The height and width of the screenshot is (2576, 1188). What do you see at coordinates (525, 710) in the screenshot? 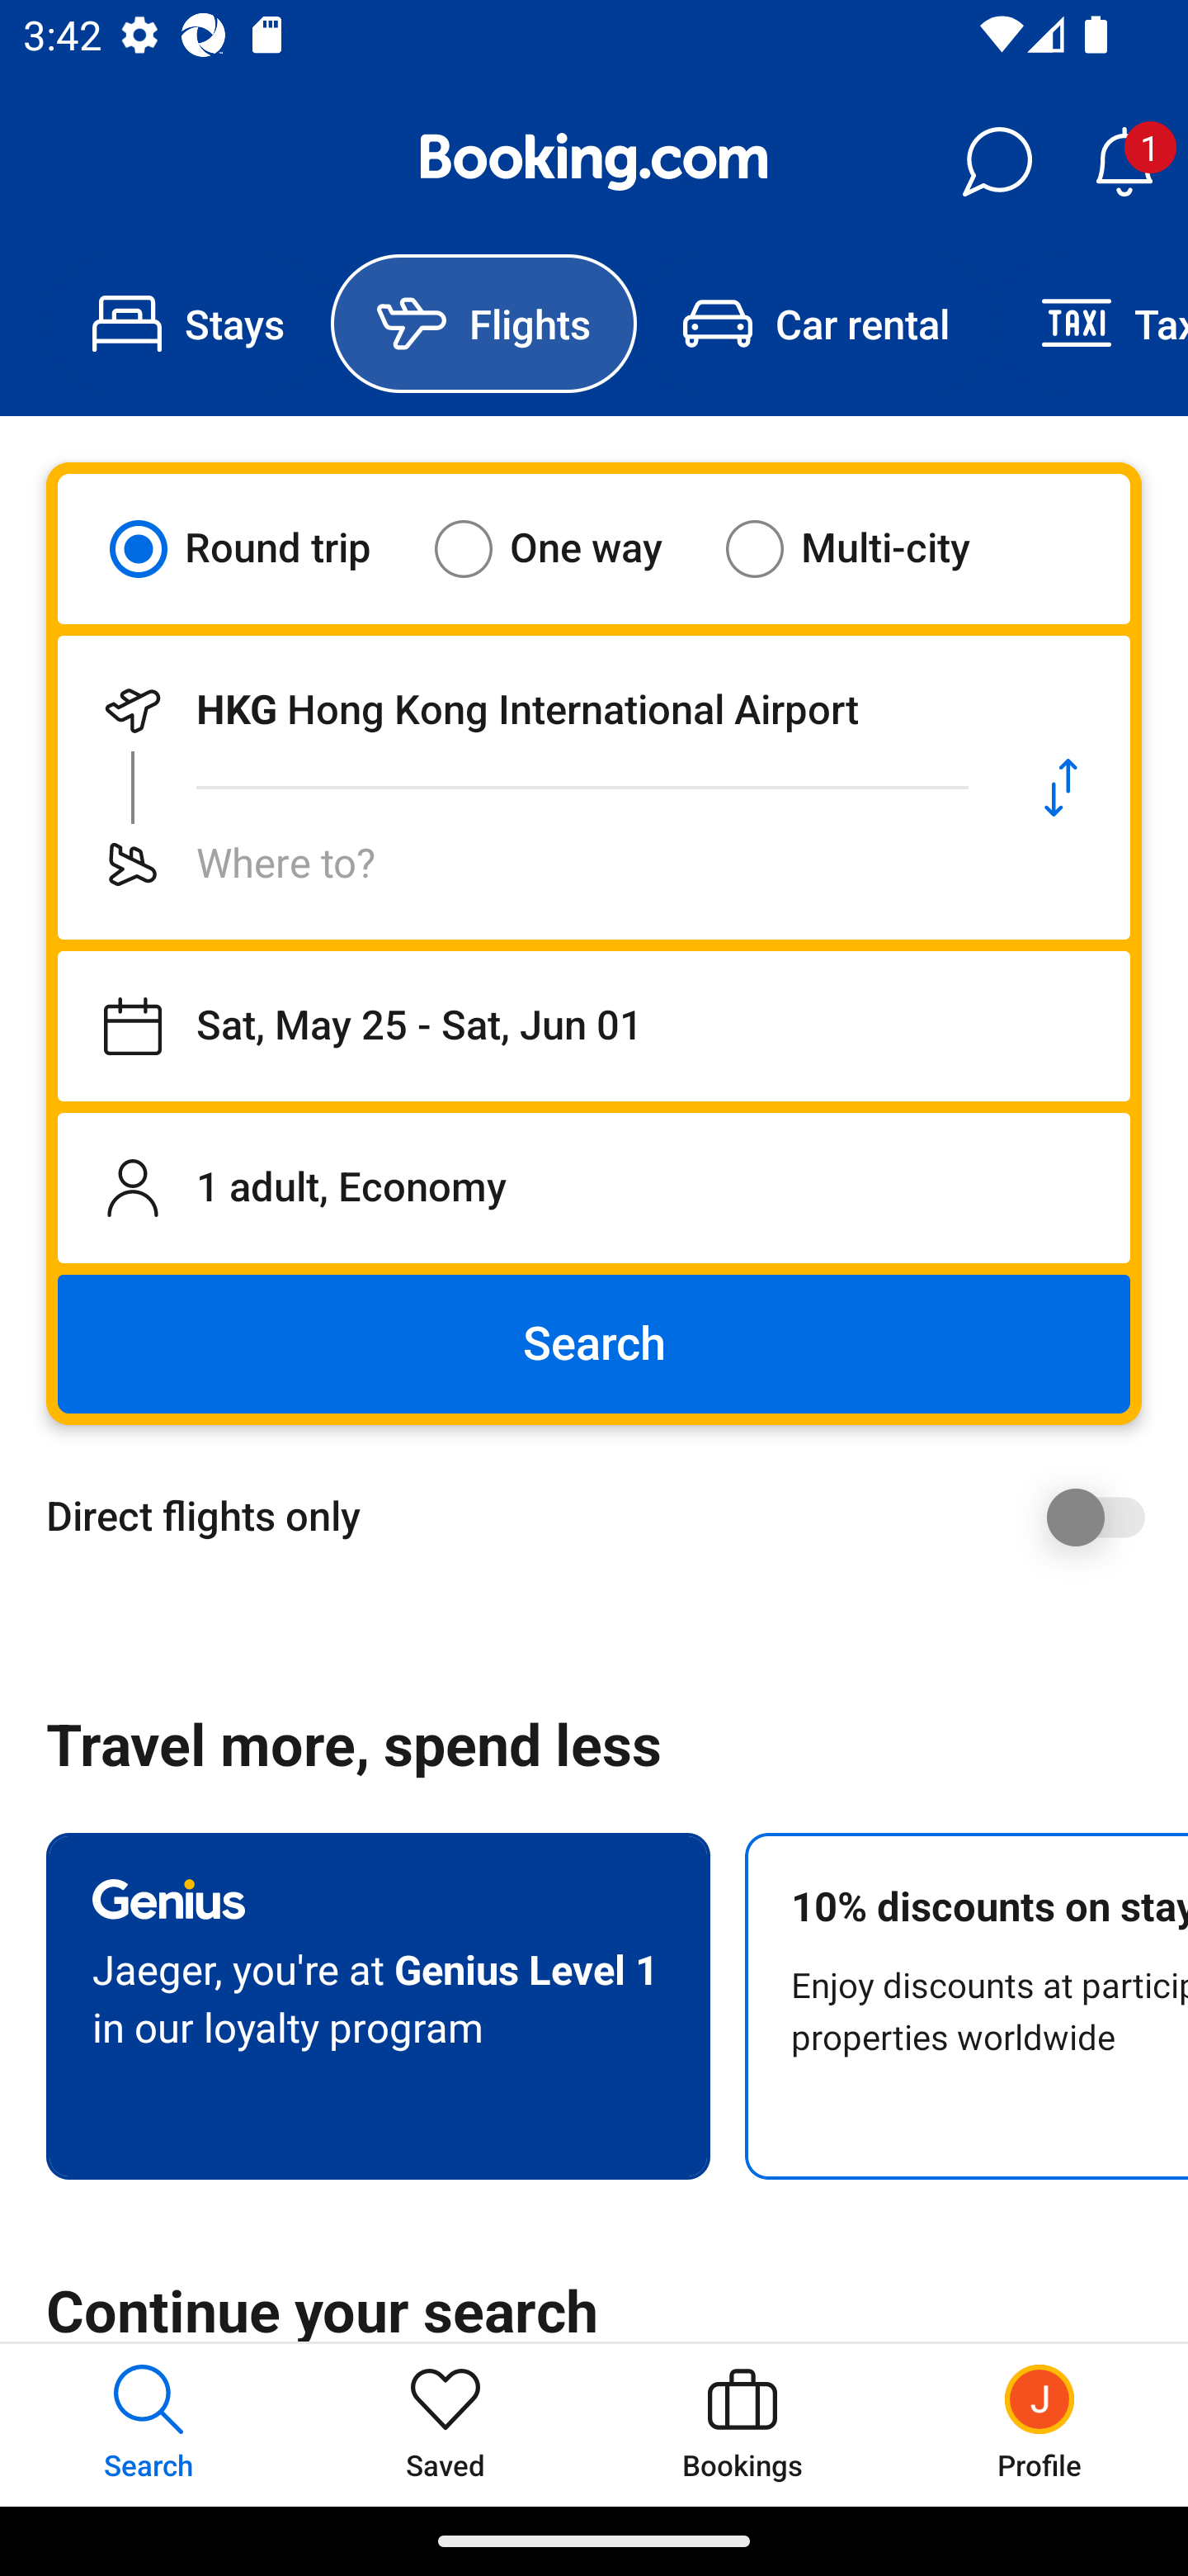
I see `Departing from HKG Hong Kong International Airport` at bounding box center [525, 710].